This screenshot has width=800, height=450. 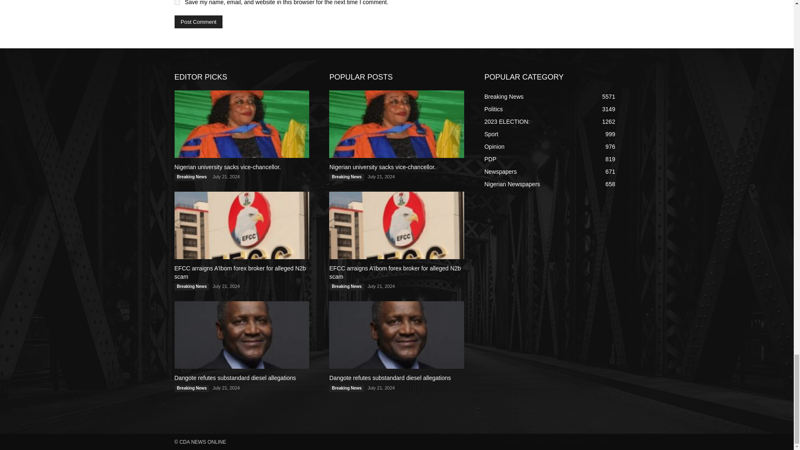 I want to click on Post Comment, so click(x=198, y=22).